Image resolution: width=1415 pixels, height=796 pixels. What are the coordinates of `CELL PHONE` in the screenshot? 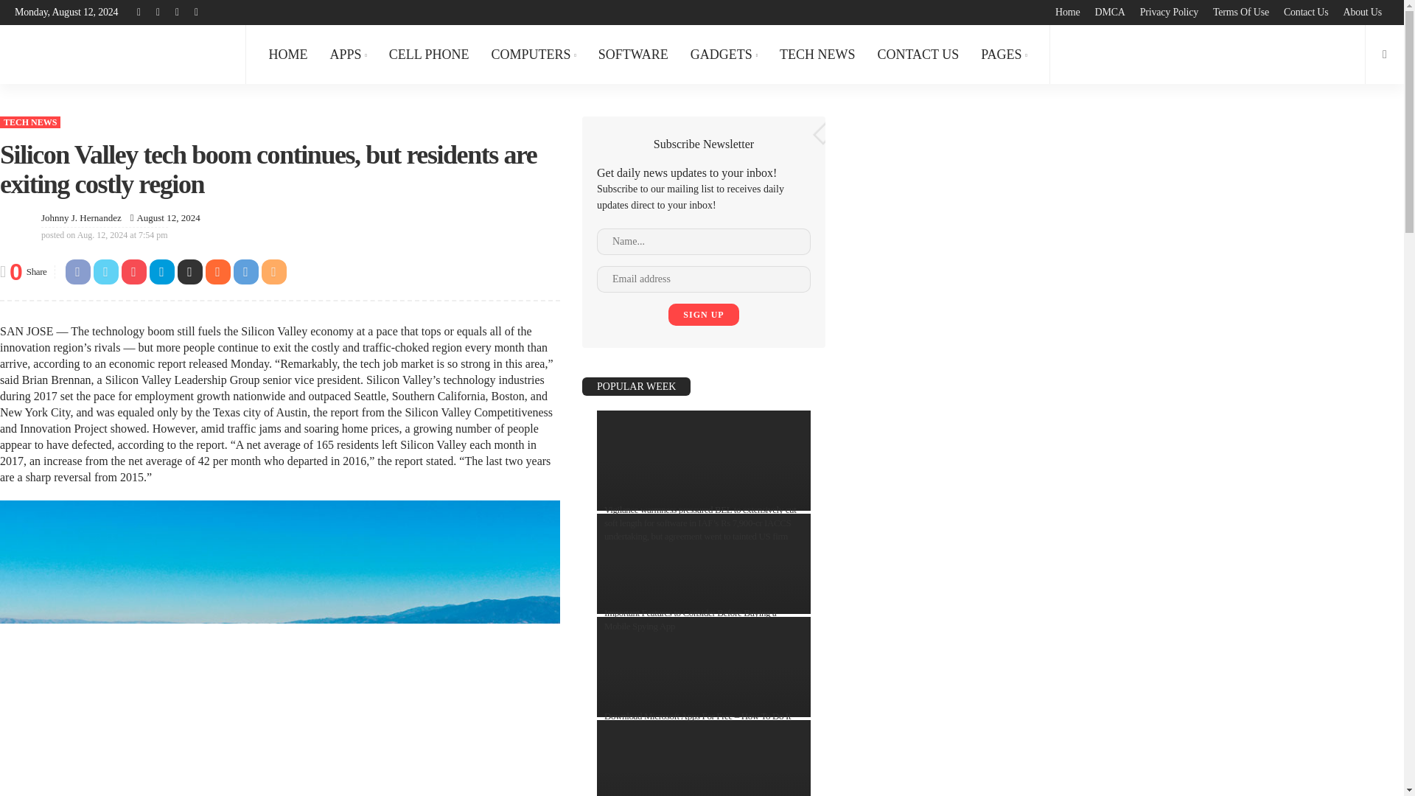 It's located at (429, 55).